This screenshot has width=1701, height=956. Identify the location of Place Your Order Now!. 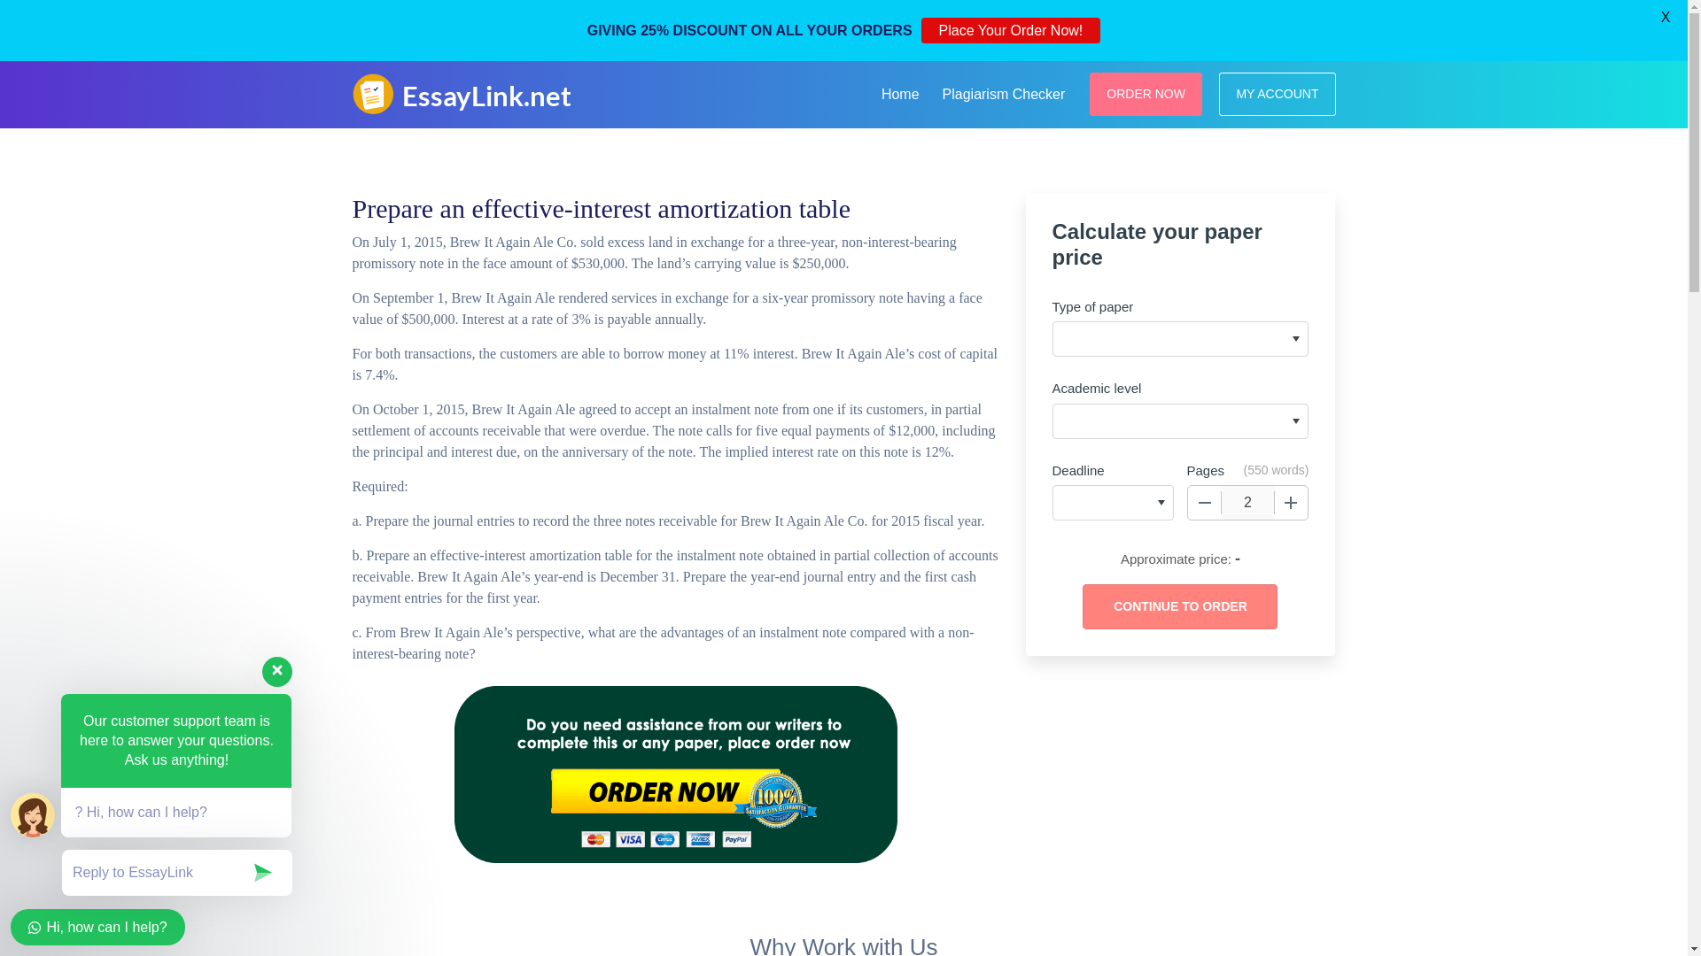
(1011, 30).